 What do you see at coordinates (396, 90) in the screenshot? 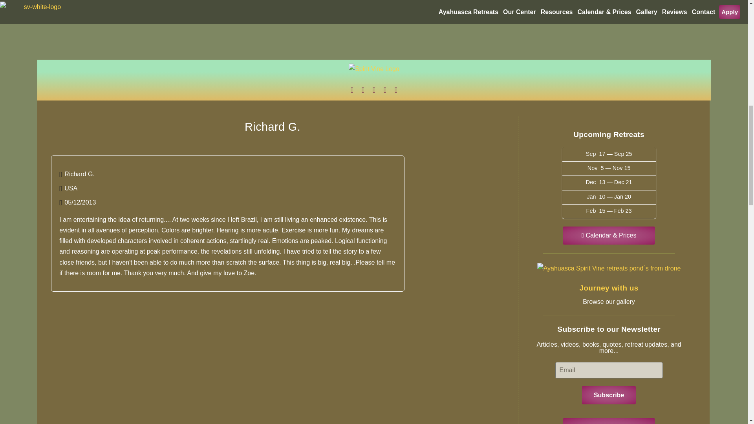
I see `Follow us on Pinterest` at bounding box center [396, 90].